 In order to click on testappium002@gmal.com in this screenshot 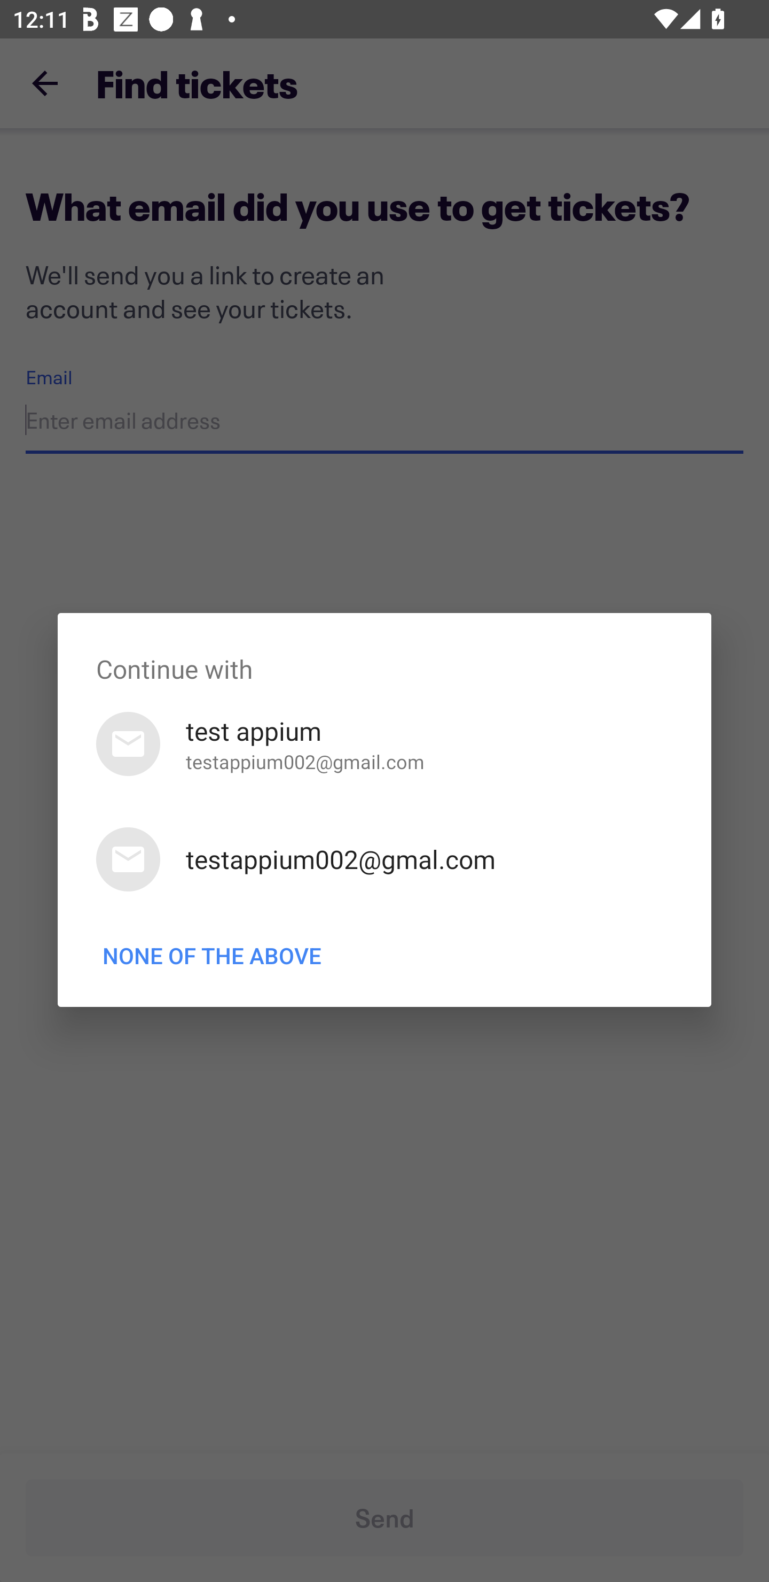, I will do `click(384, 859)`.